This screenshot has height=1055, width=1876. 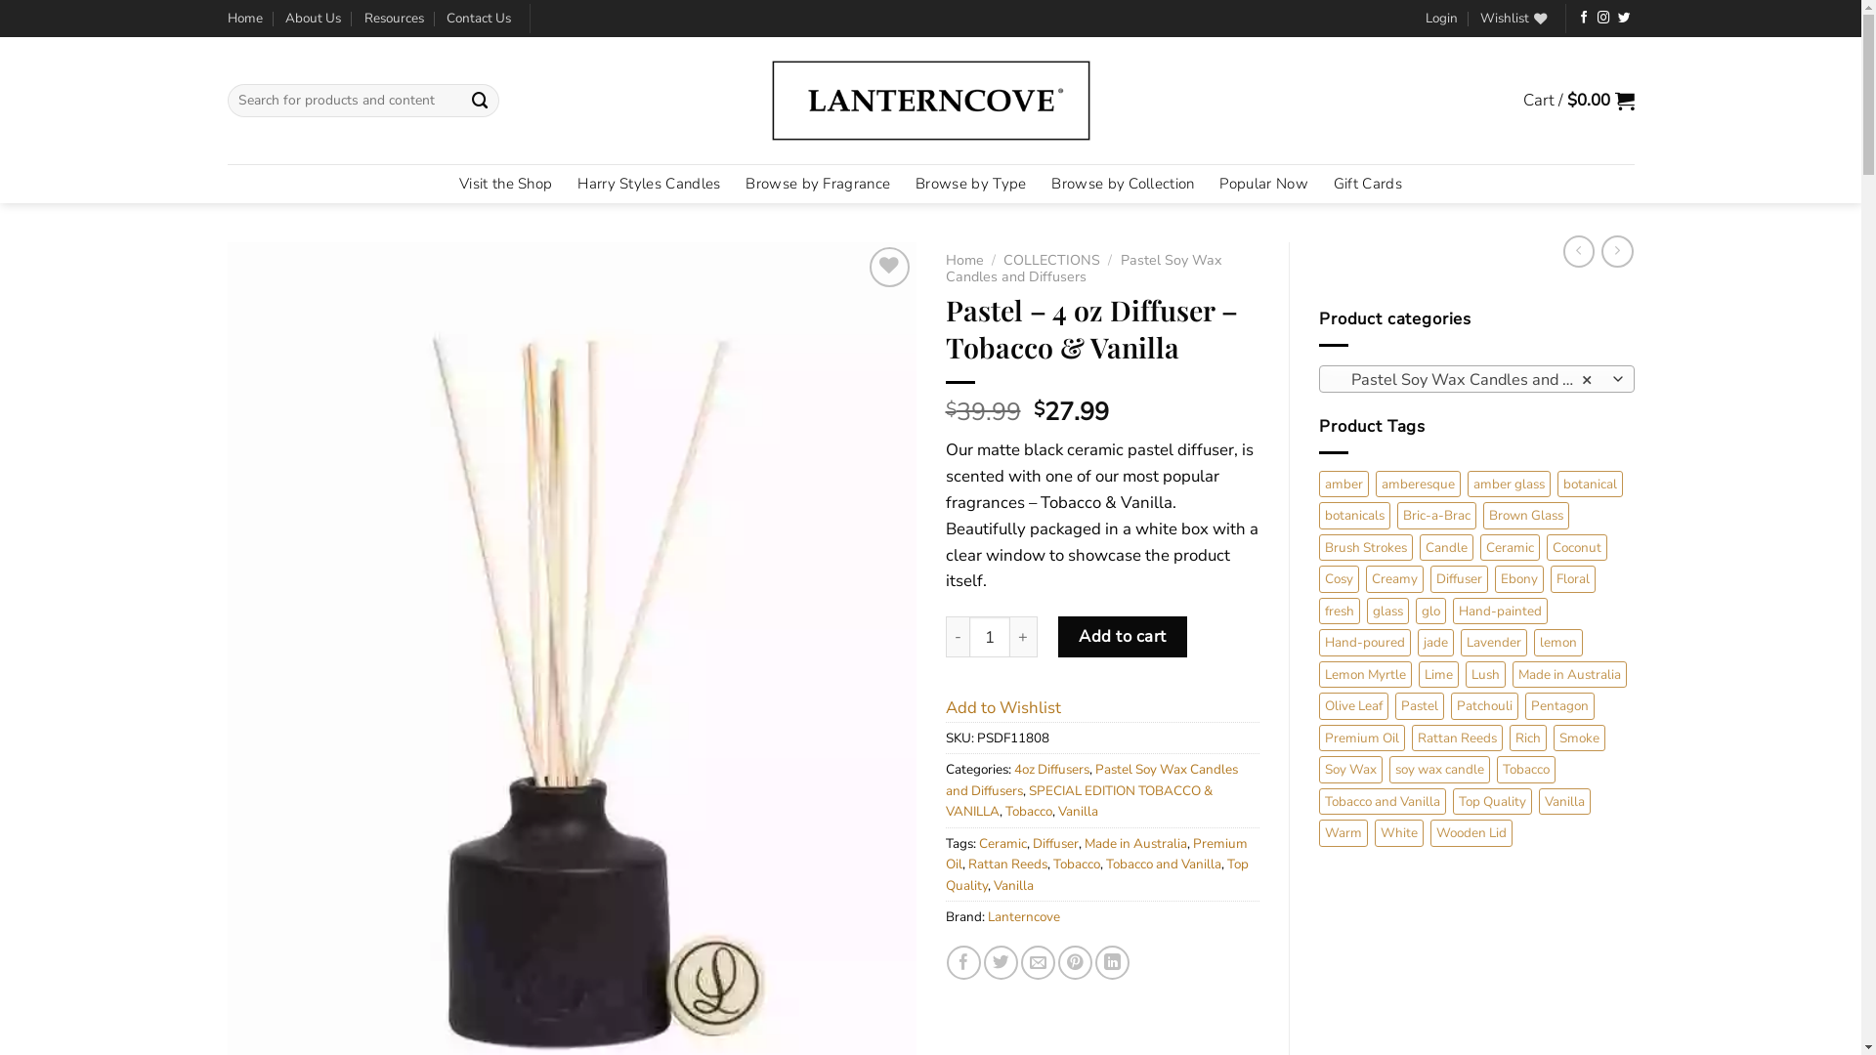 I want to click on botanical, so click(x=1591, y=485).